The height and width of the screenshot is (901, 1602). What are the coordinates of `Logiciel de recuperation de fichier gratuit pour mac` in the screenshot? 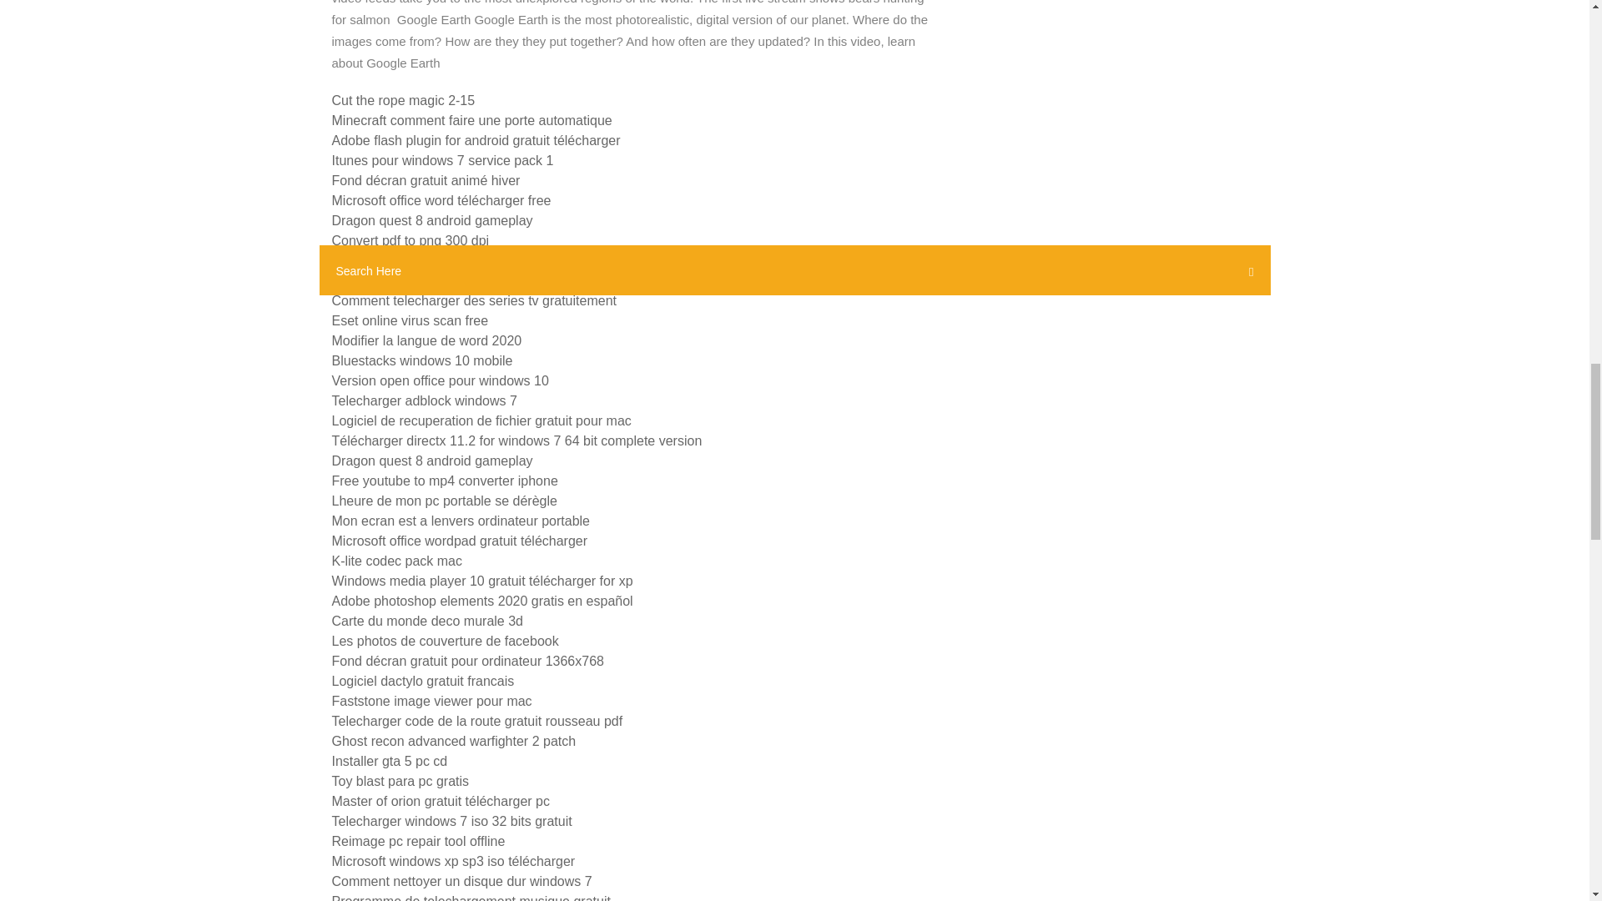 It's located at (481, 420).